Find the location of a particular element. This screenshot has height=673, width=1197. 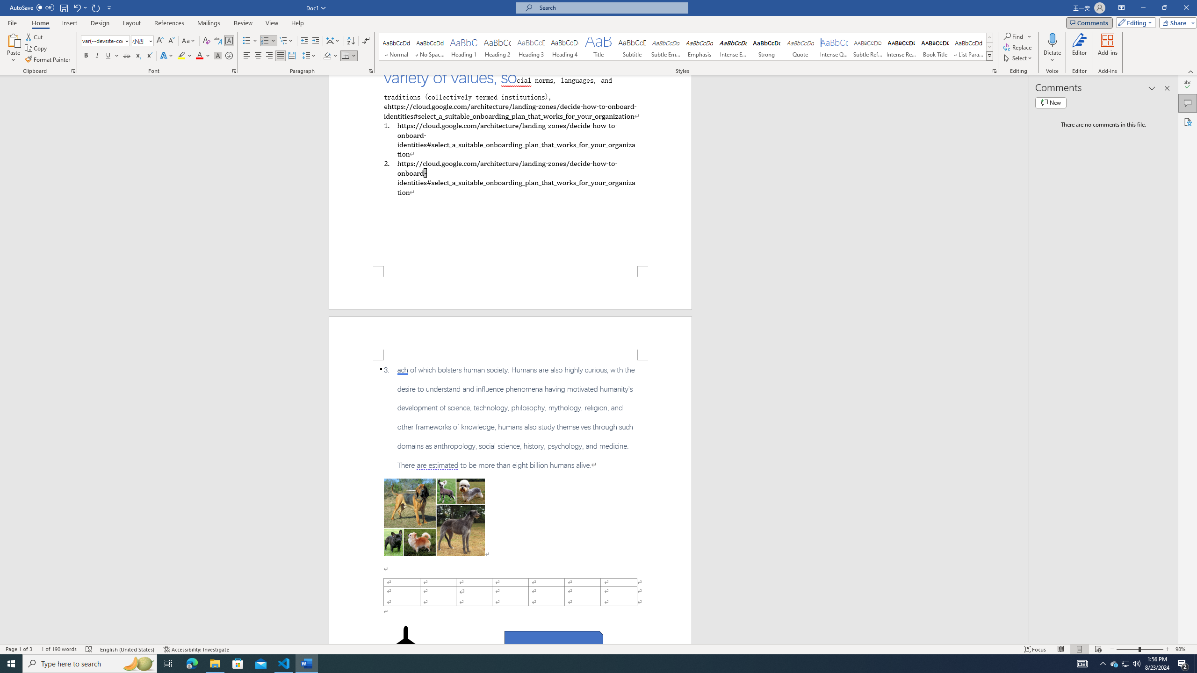

Review is located at coordinates (243, 23).